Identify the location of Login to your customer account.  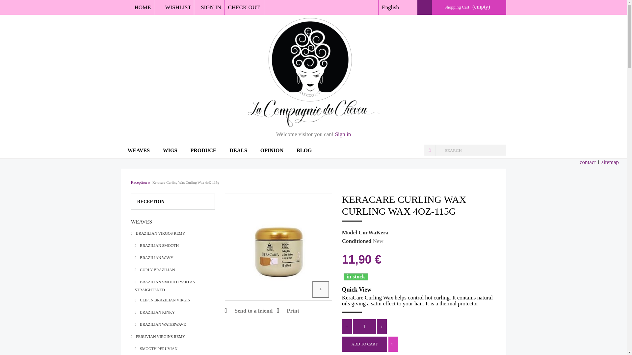
(209, 7).